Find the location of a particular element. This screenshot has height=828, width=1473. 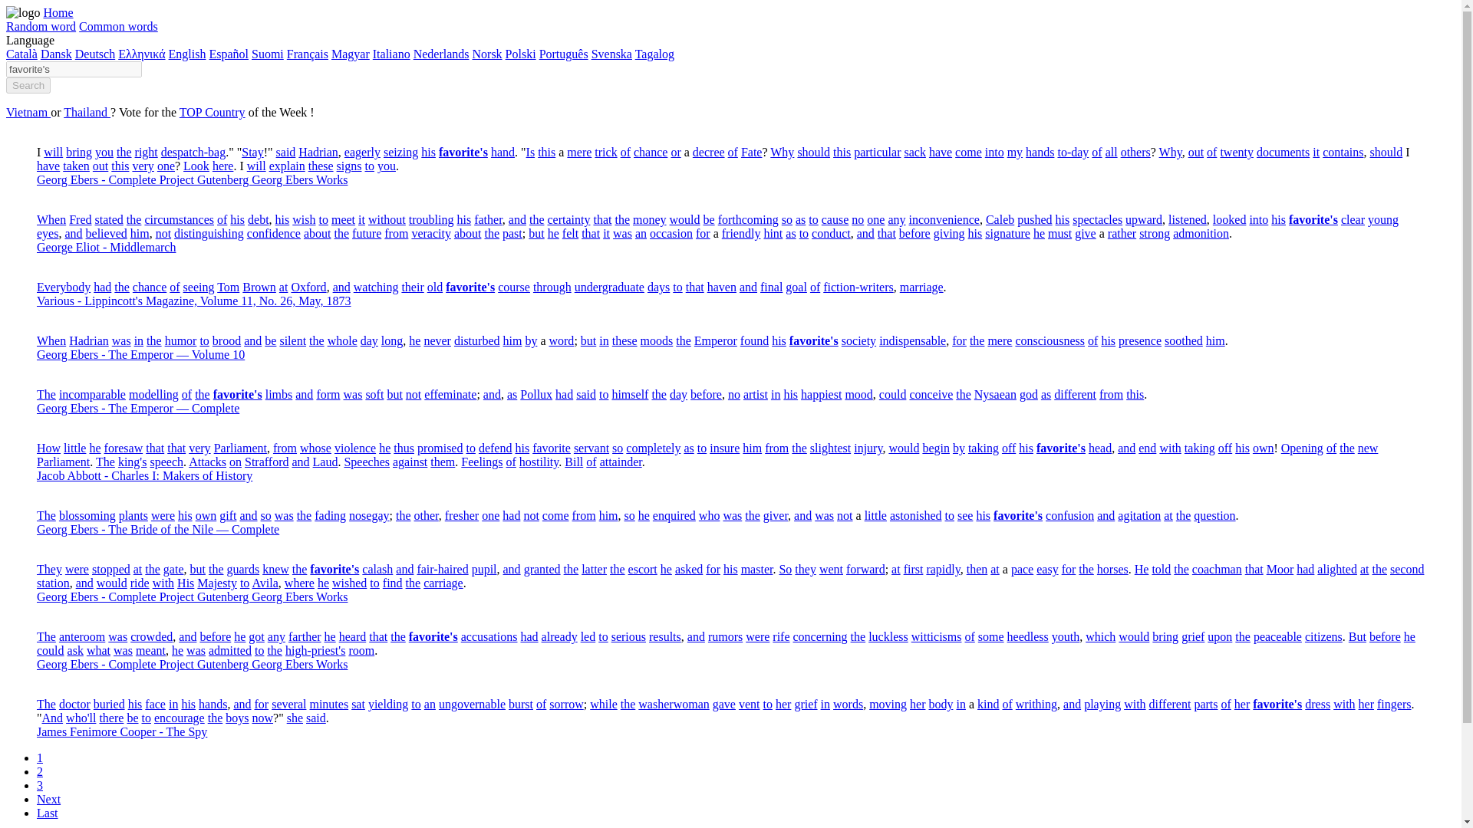

right is located at coordinates (146, 152).